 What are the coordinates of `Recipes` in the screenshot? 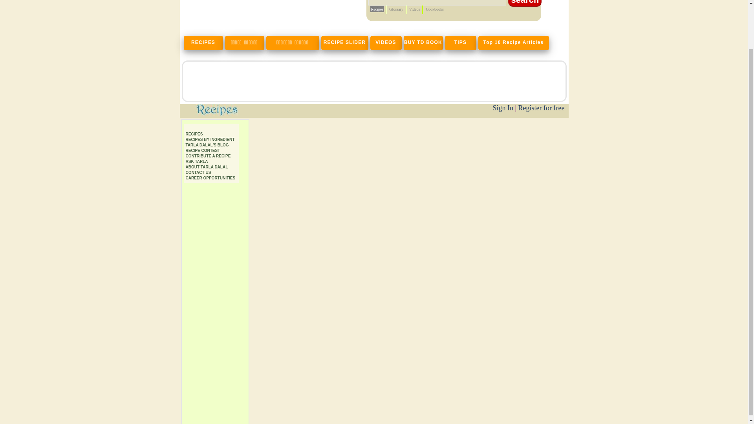 It's located at (194, 133).